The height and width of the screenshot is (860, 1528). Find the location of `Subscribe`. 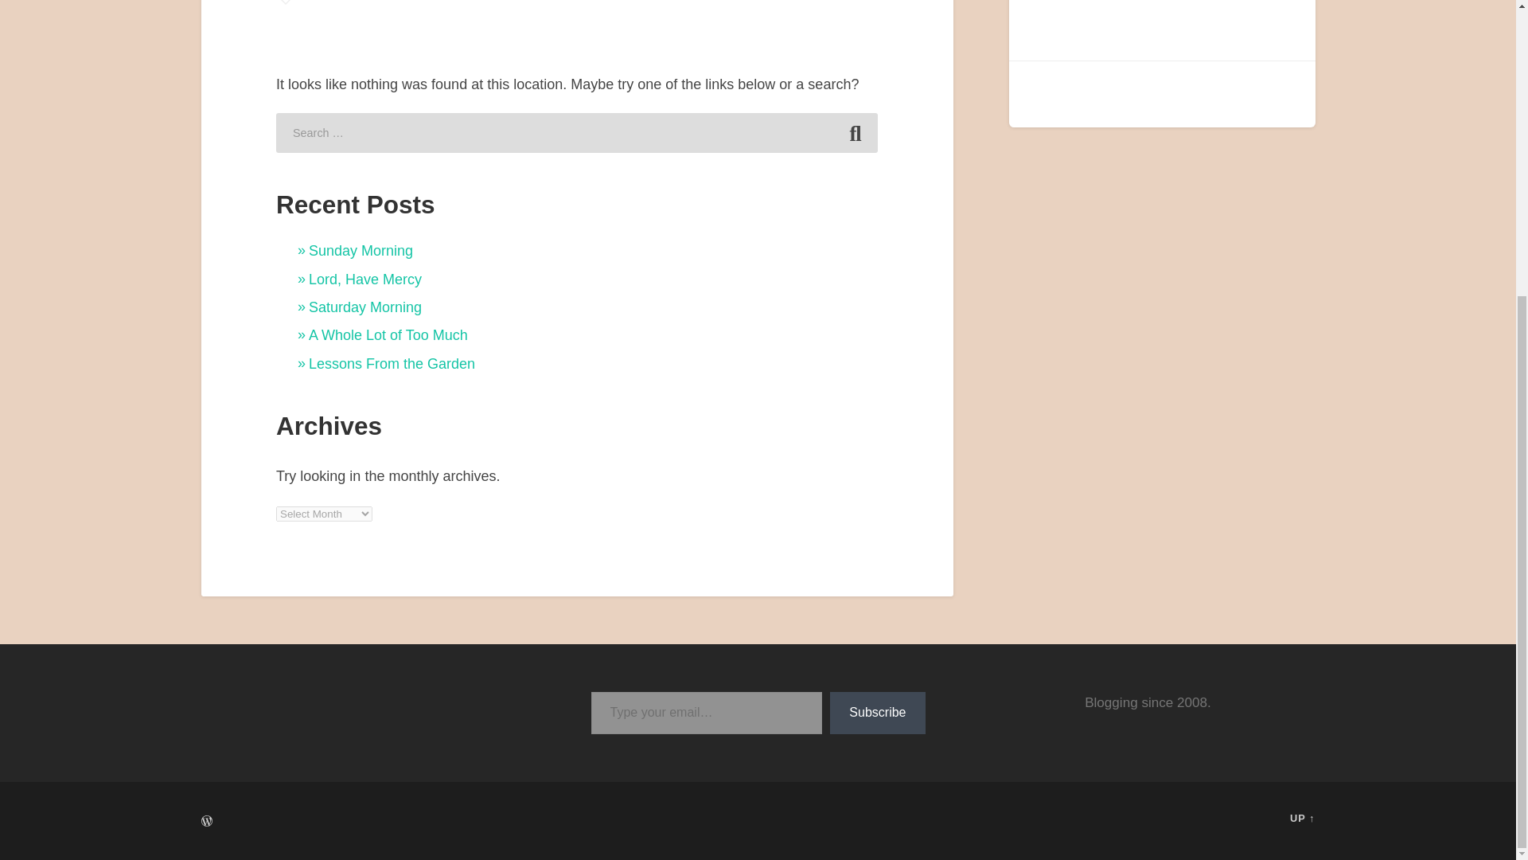

Subscribe is located at coordinates (877, 713).